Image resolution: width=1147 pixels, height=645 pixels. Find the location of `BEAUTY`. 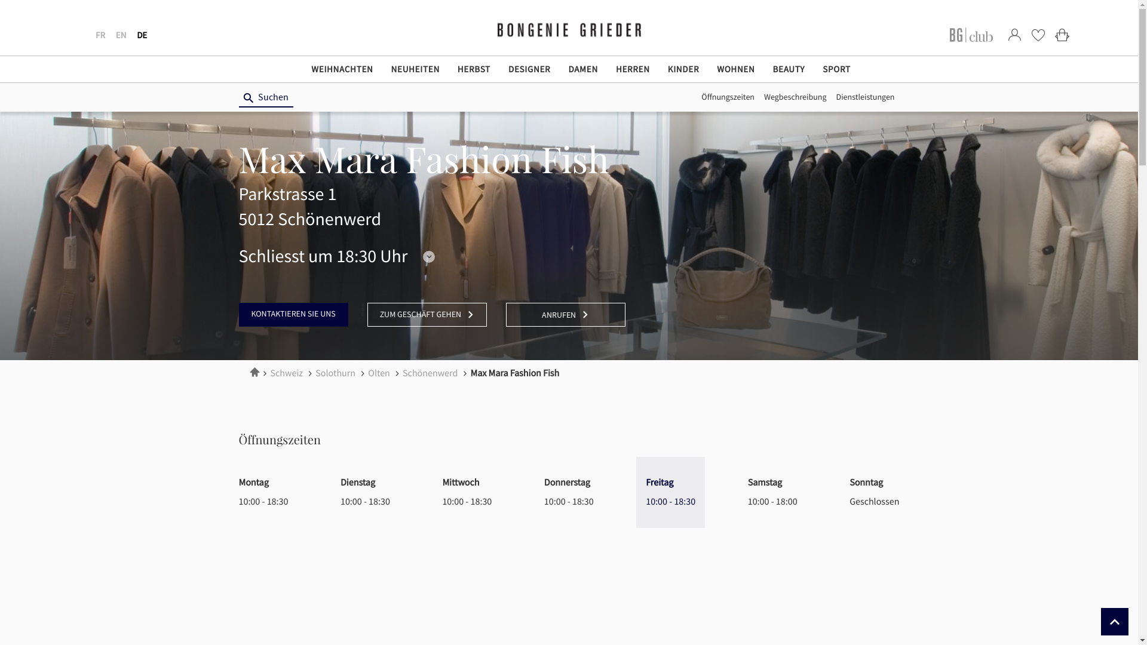

BEAUTY is located at coordinates (789, 69).